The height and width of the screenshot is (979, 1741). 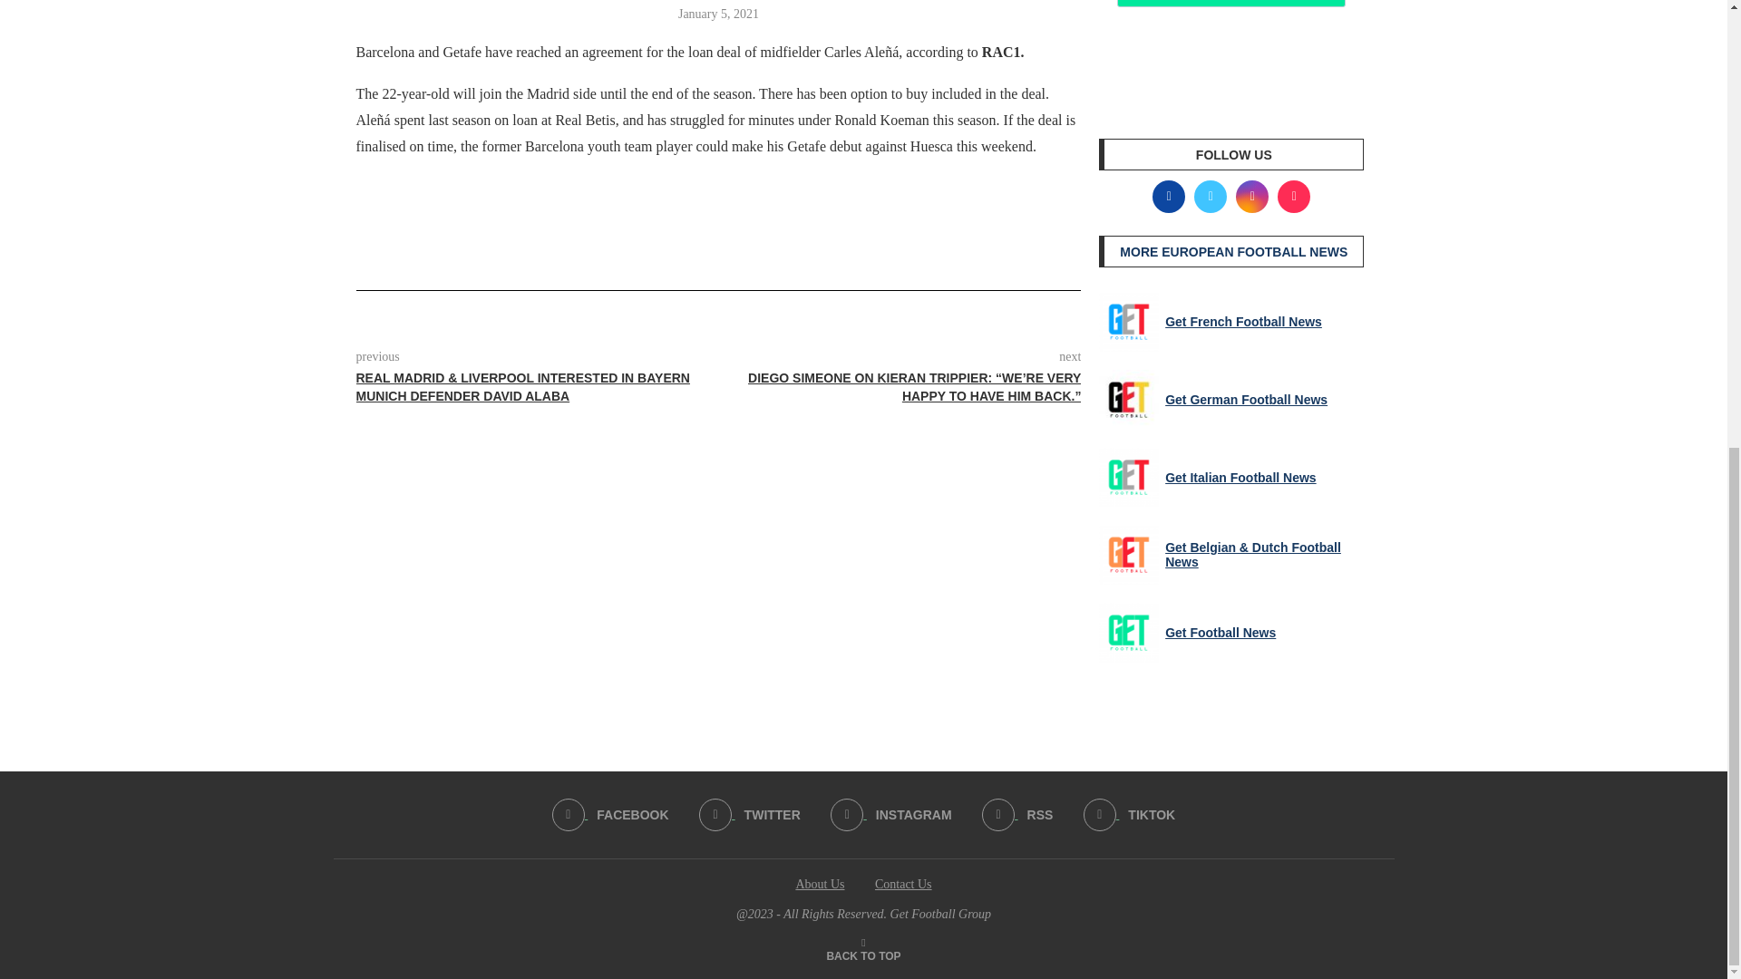 I want to click on Get French Football News, so click(x=1128, y=321).